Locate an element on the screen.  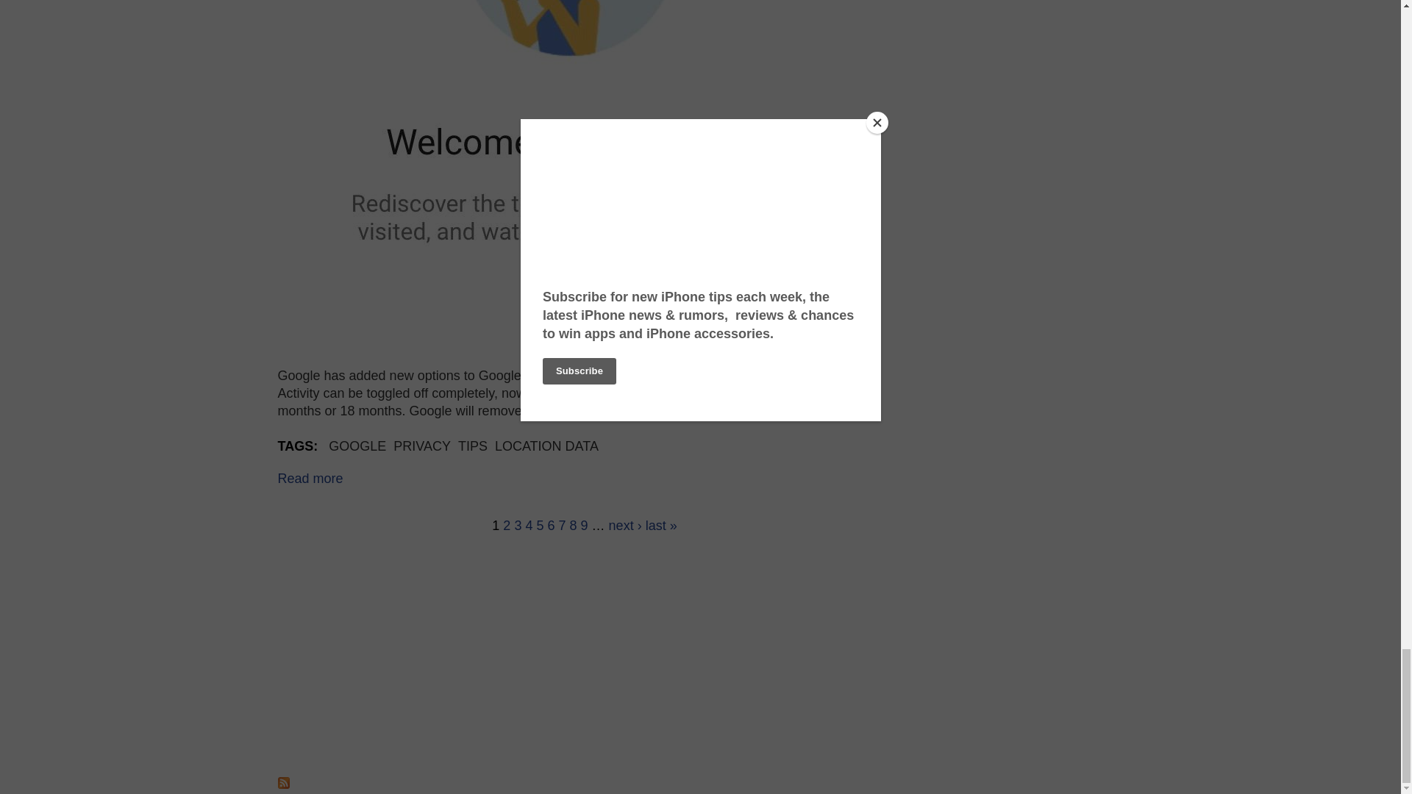
How to automatically delete your Google history data is located at coordinates (310, 478).